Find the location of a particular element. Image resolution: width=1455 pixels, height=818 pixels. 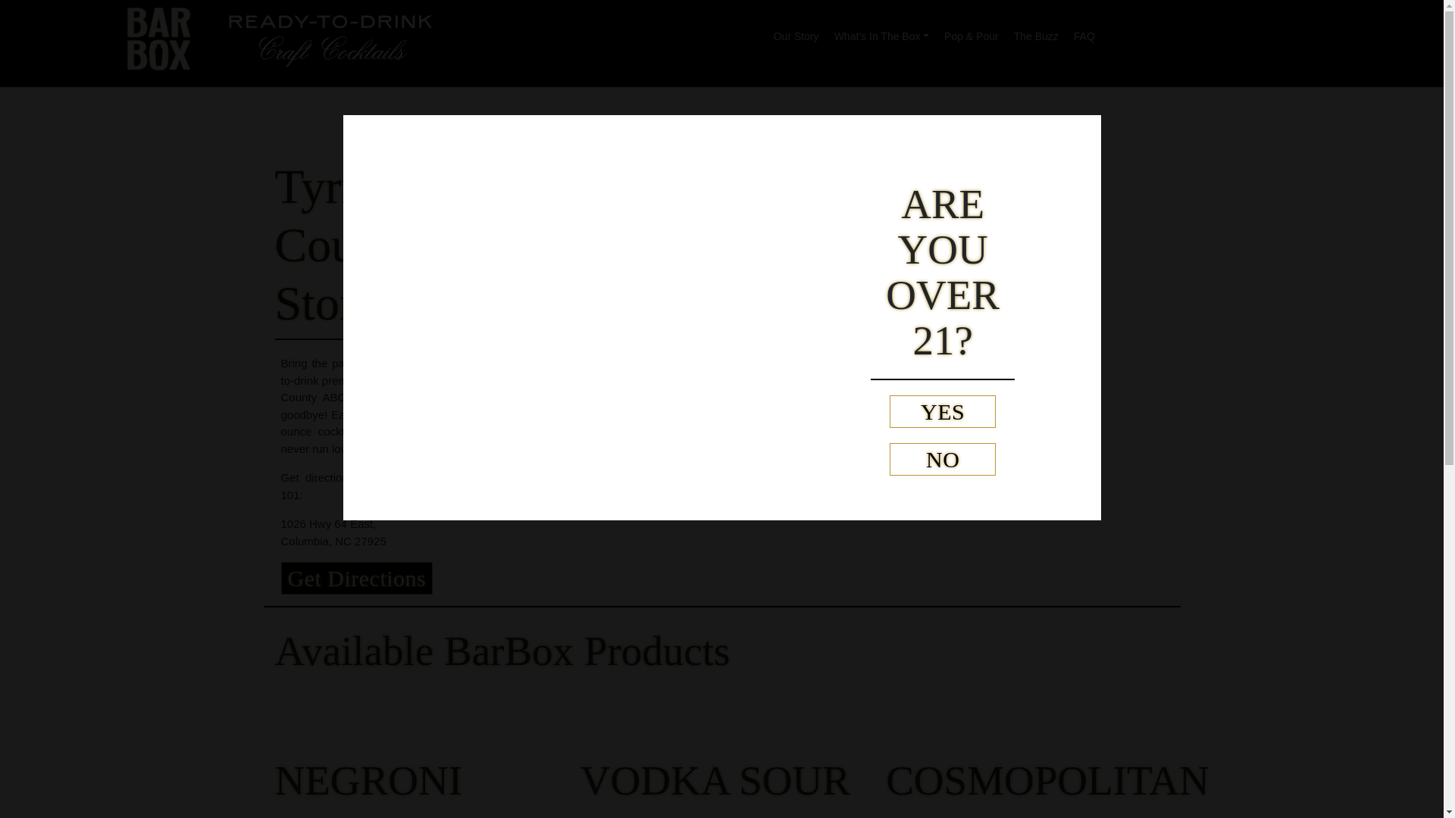

Our Story is located at coordinates (796, 32).